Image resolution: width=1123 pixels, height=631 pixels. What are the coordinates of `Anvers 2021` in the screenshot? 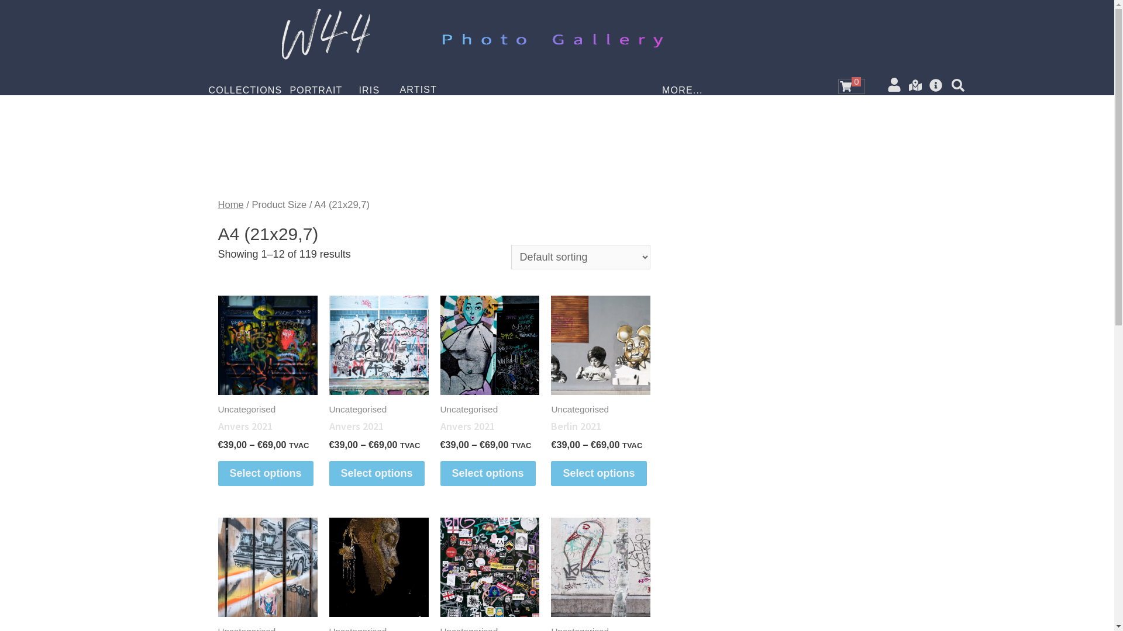 It's located at (379, 427).